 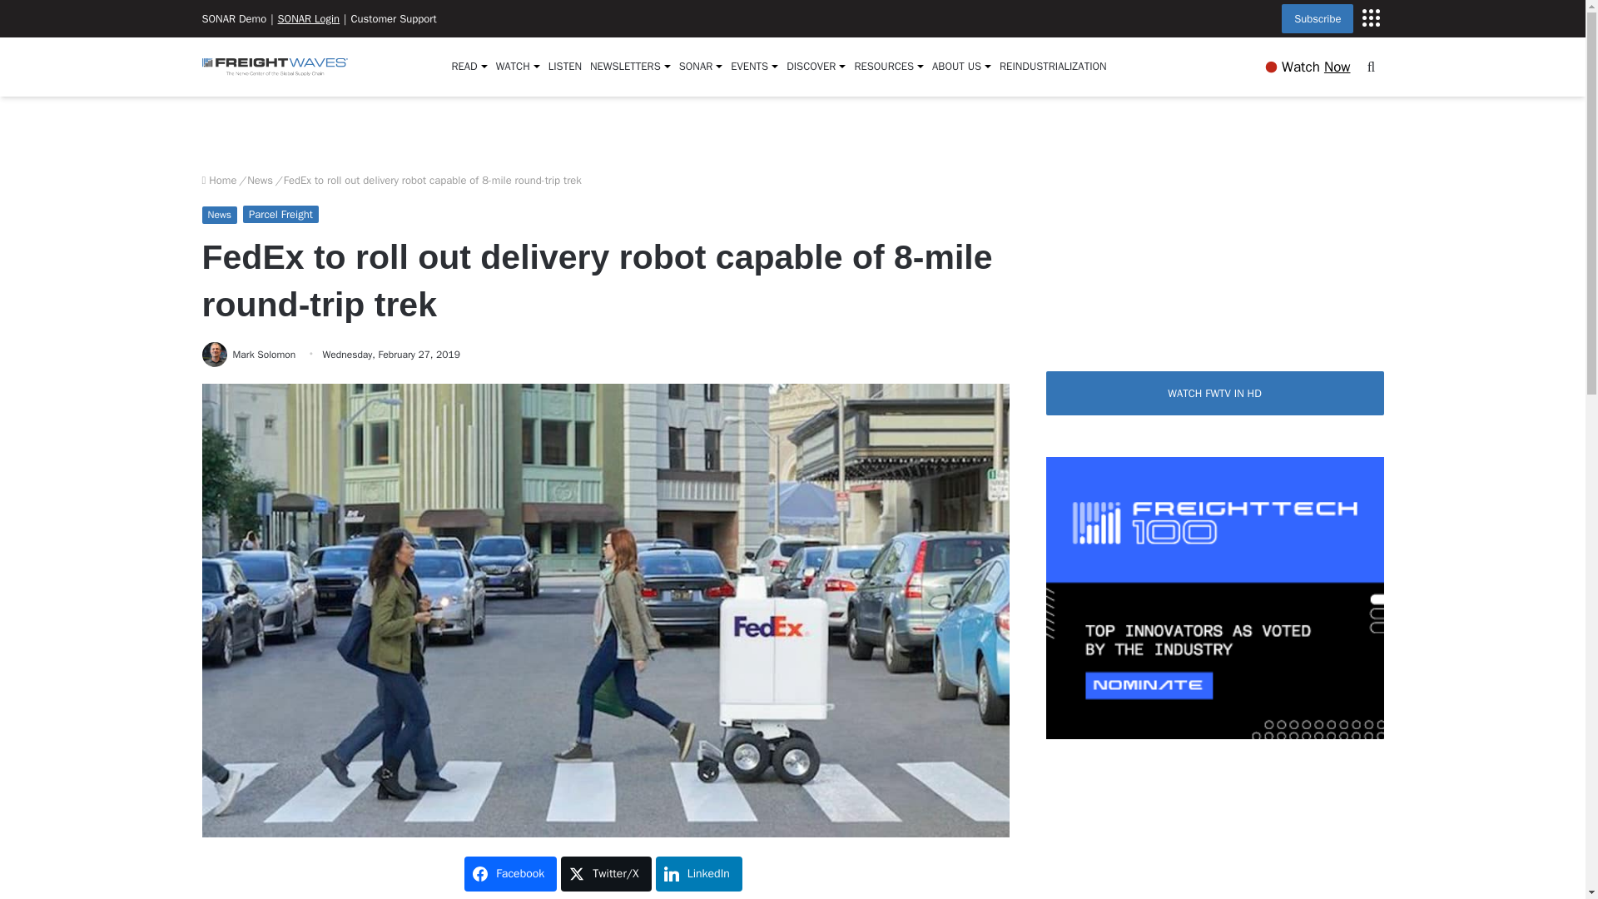 I want to click on SONAR Demo, so click(x=233, y=18).